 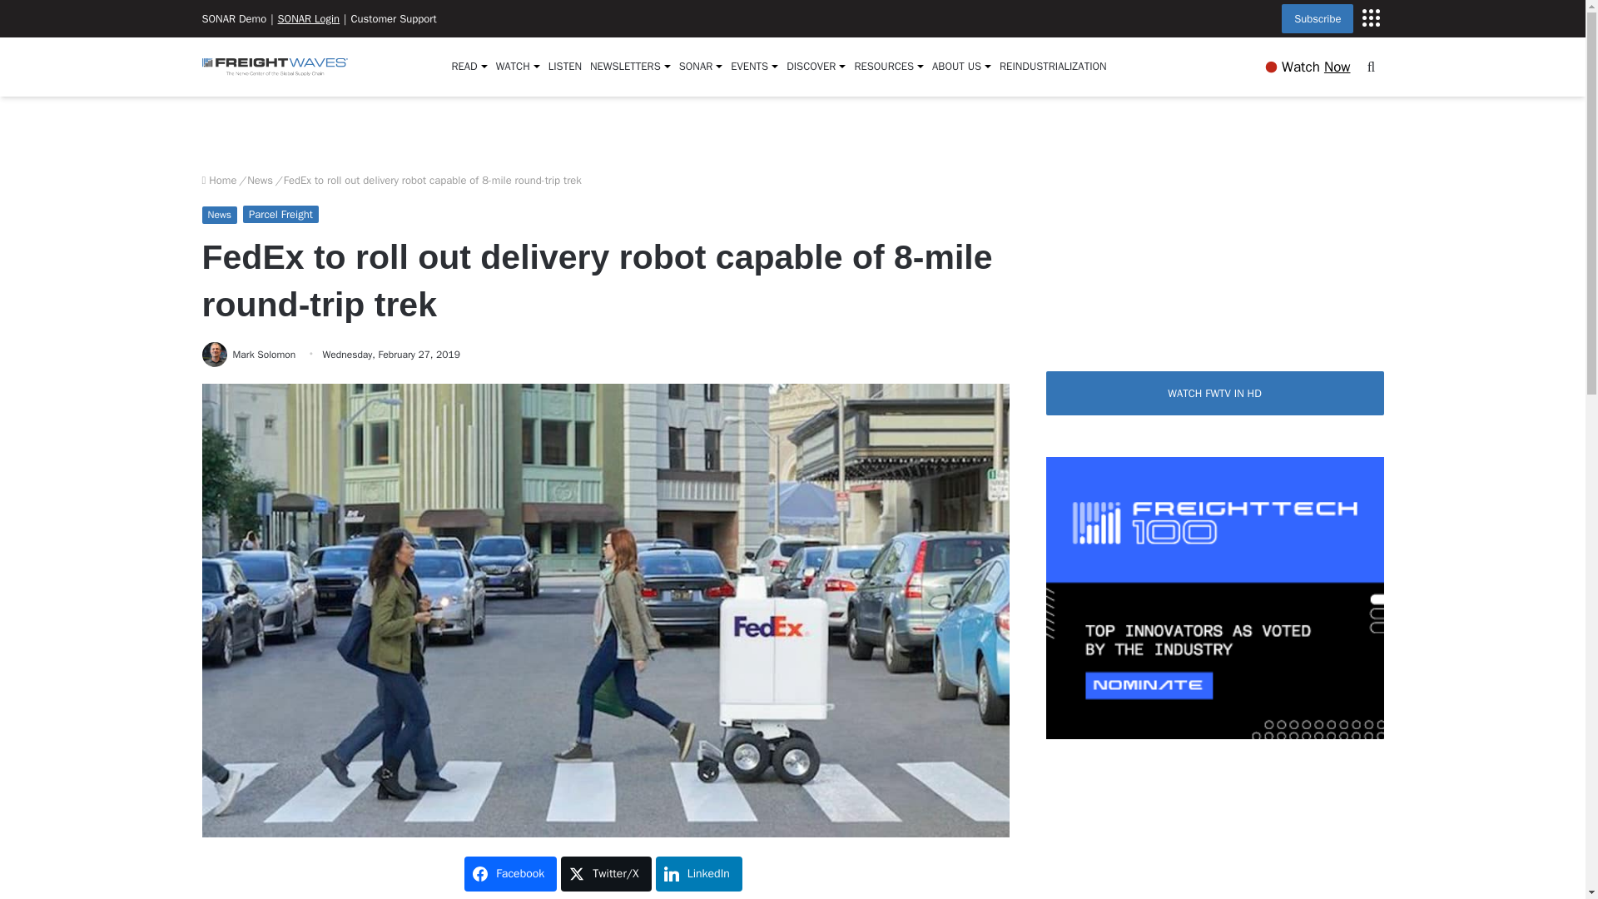 I want to click on SONAR Demo, so click(x=233, y=18).